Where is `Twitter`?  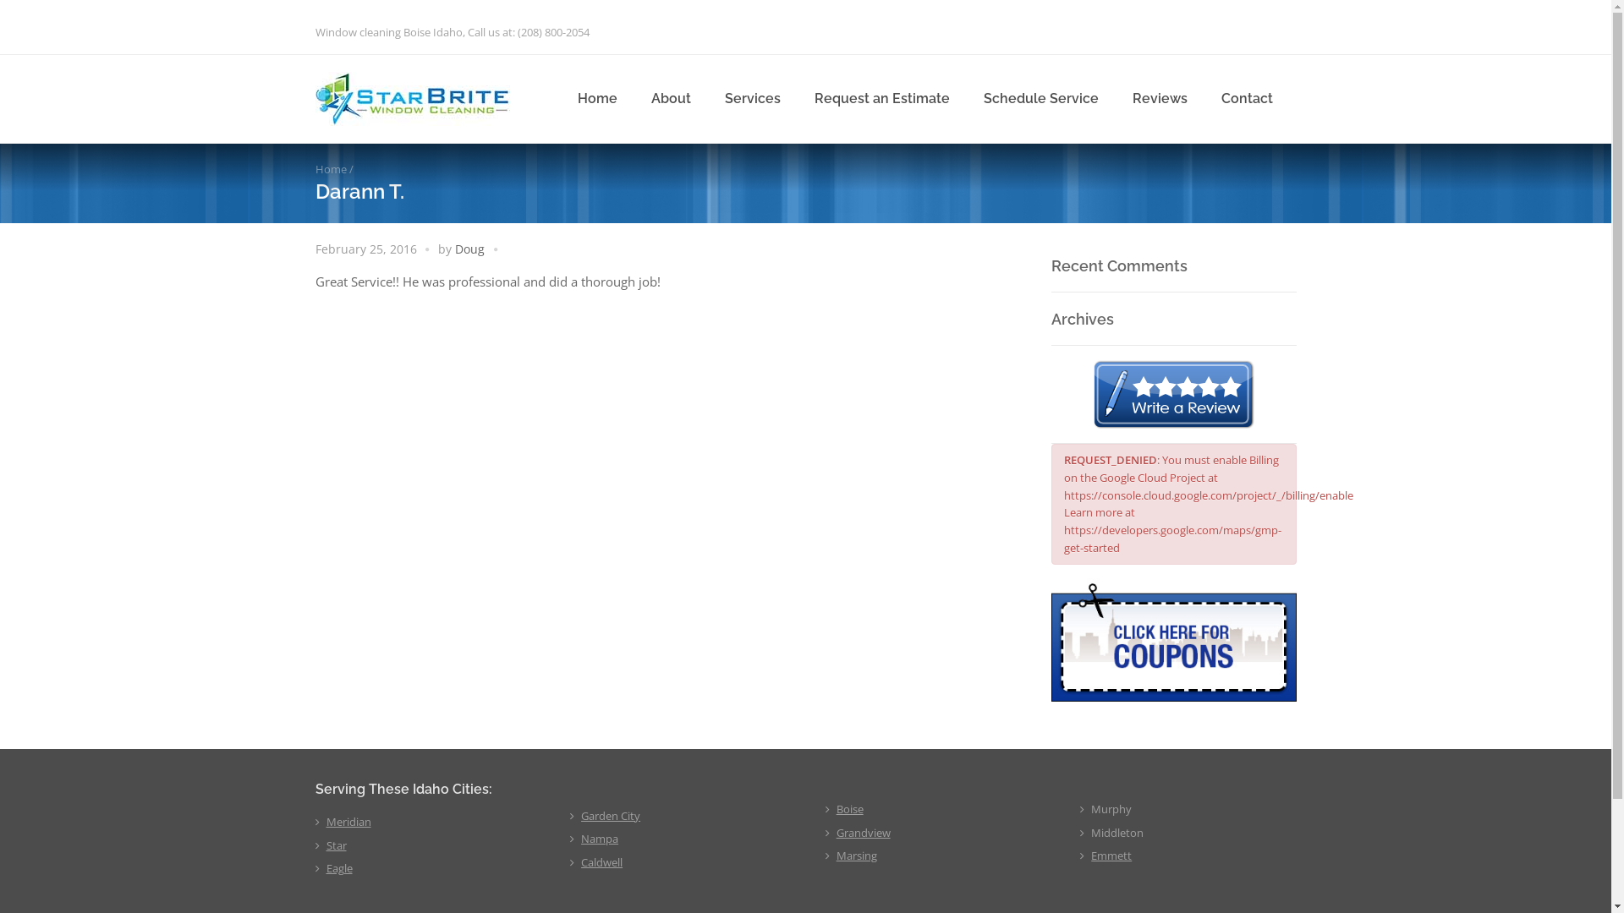 Twitter is located at coordinates (1250, 30).